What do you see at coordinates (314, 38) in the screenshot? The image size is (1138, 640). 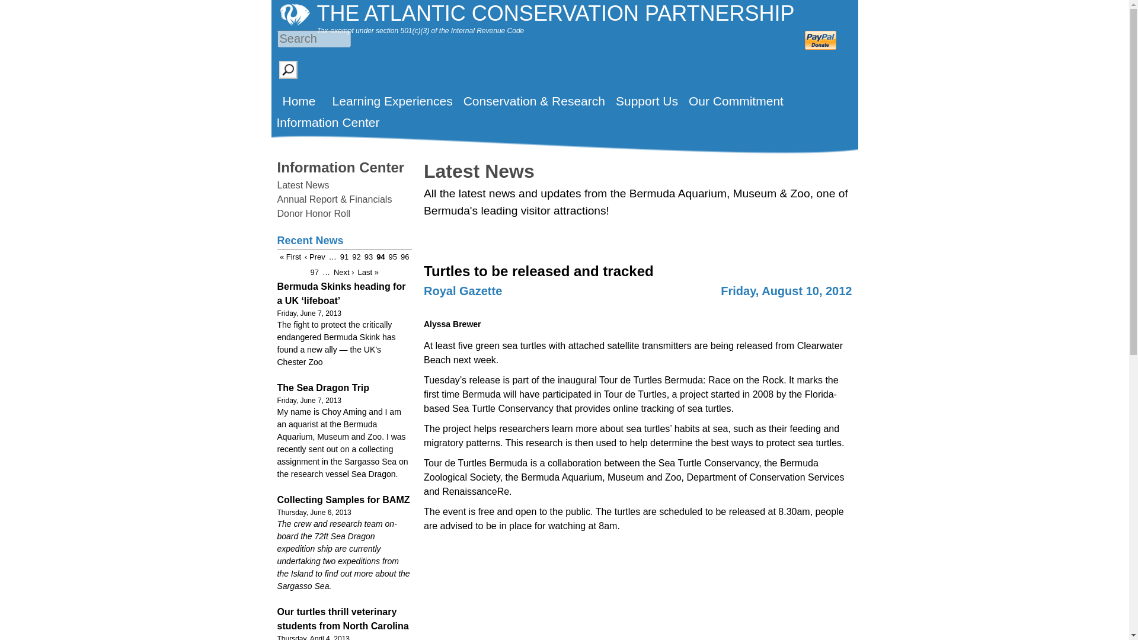 I see `Enter the terms you wish to search for.` at bounding box center [314, 38].